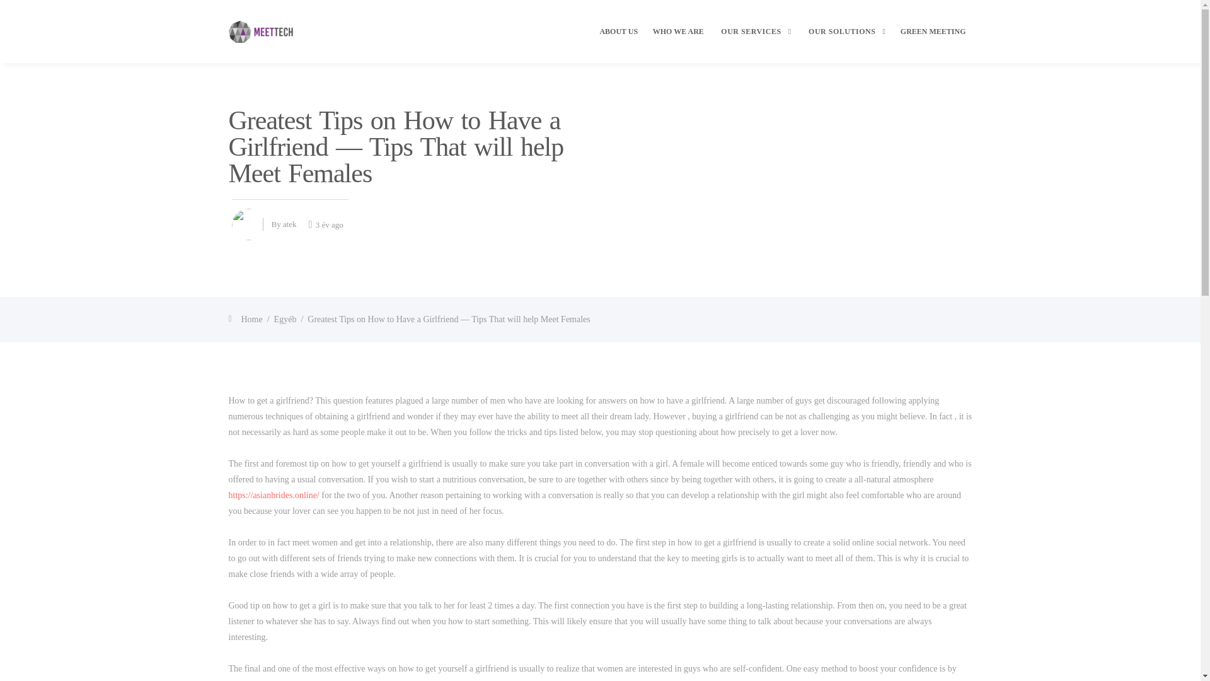 Image resolution: width=1210 pixels, height=681 pixels. I want to click on GREEN MEETING, so click(933, 42).